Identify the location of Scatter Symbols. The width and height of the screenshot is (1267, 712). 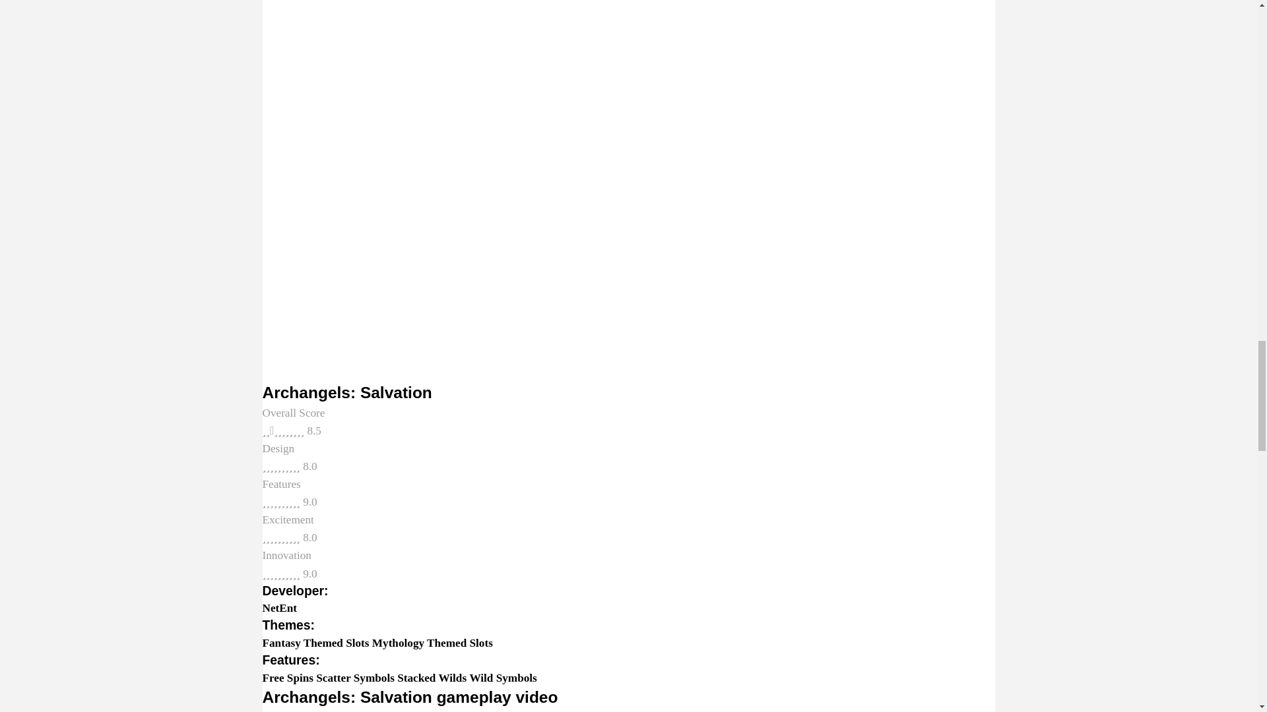
(355, 678).